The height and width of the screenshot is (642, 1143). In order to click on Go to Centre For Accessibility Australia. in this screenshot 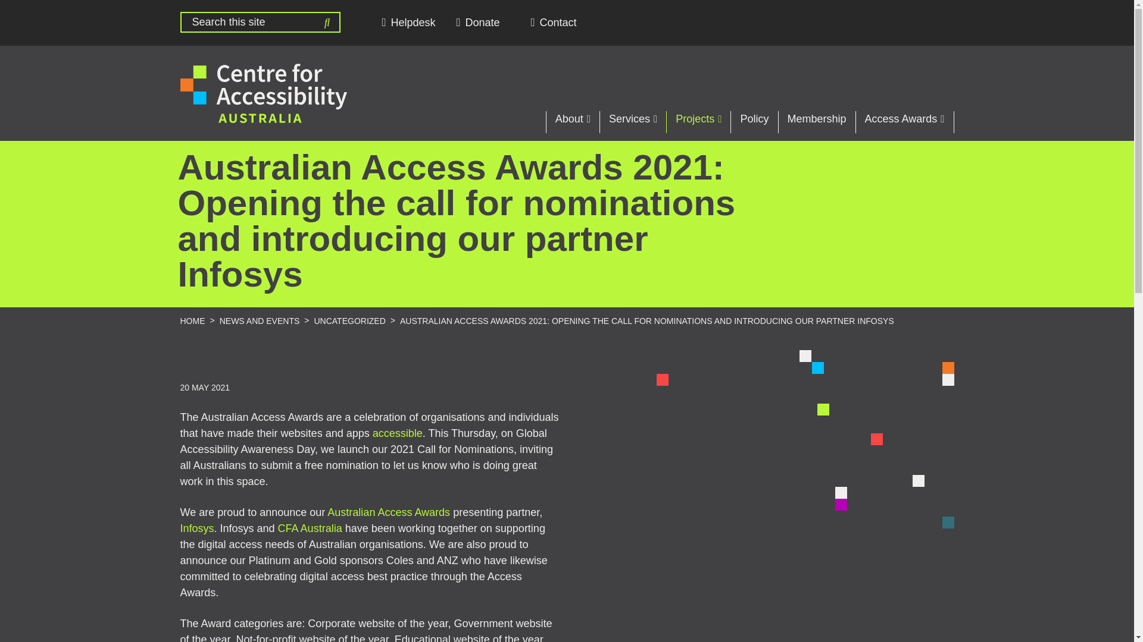, I will do `click(192, 321)`.